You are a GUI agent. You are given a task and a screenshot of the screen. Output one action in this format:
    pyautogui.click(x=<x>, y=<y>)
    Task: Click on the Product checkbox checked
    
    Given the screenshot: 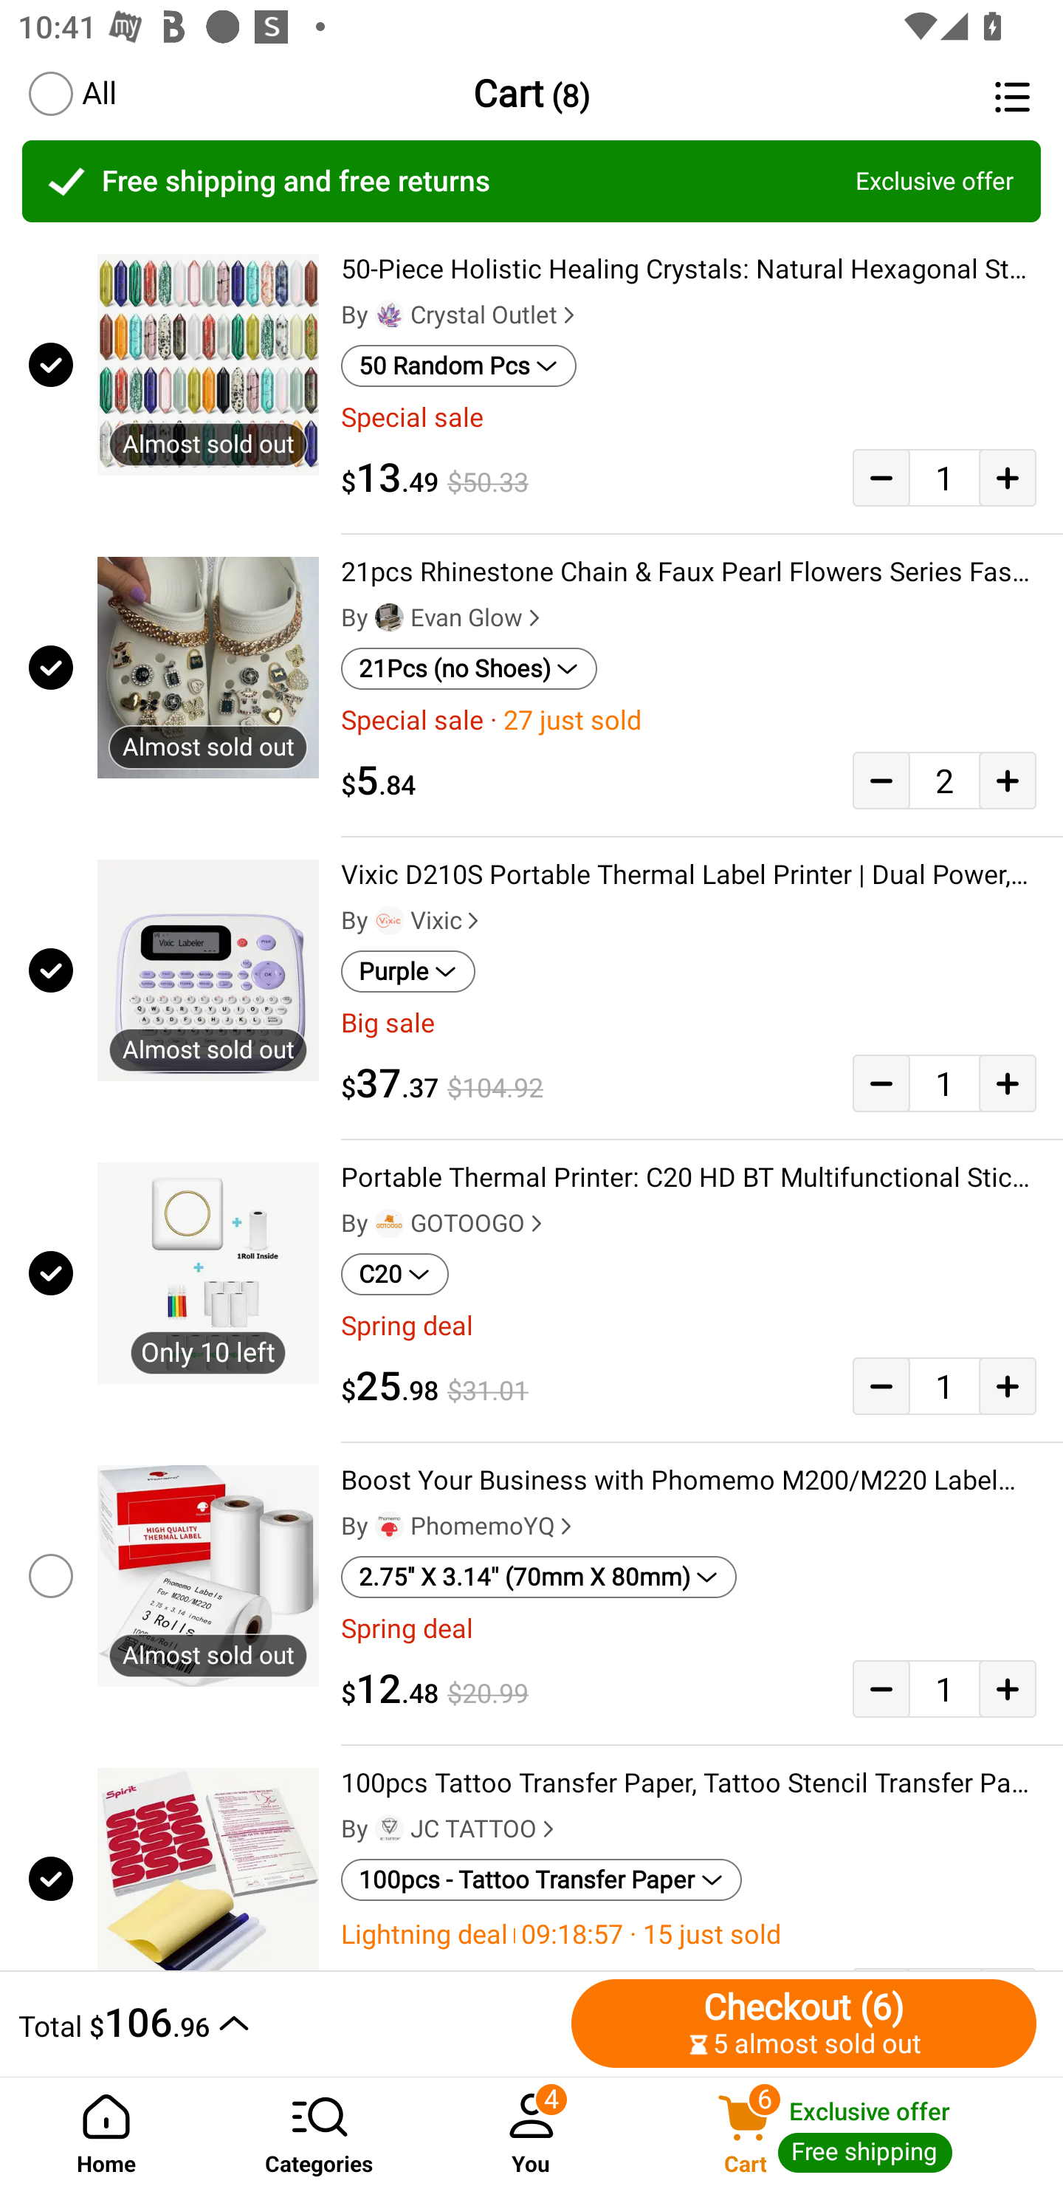 What is the action you would take?
    pyautogui.click(x=49, y=970)
    